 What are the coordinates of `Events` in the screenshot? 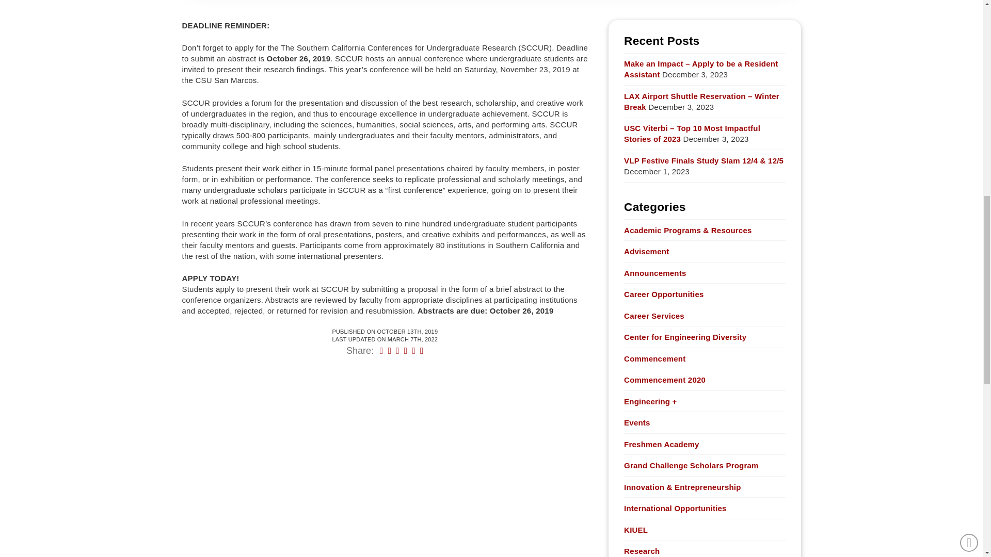 It's located at (637, 422).